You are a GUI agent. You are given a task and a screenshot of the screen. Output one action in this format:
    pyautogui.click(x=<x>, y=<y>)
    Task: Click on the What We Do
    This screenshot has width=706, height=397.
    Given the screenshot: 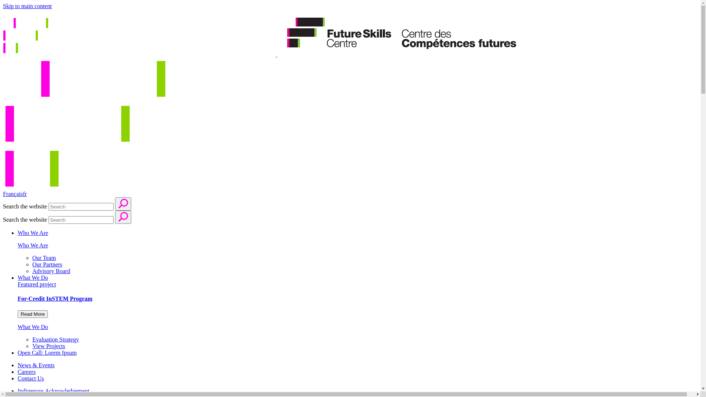 What is the action you would take?
    pyautogui.click(x=33, y=327)
    